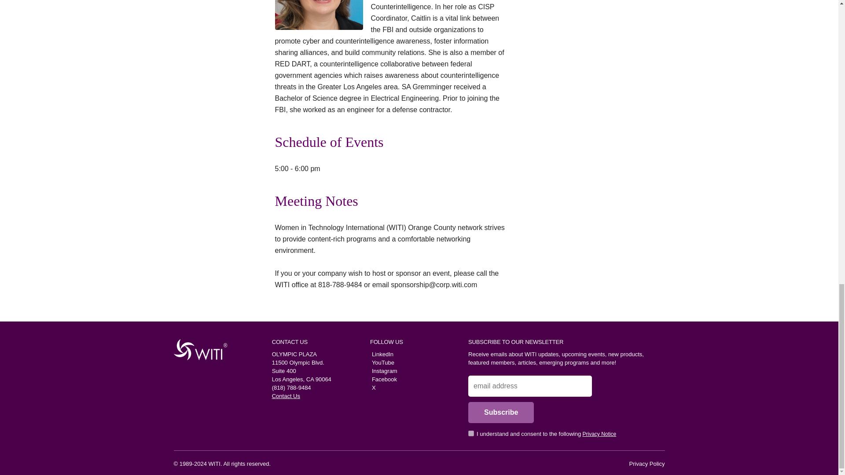 This screenshot has height=475, width=845. Describe the element at coordinates (501, 413) in the screenshot. I see `Subscribe` at that location.